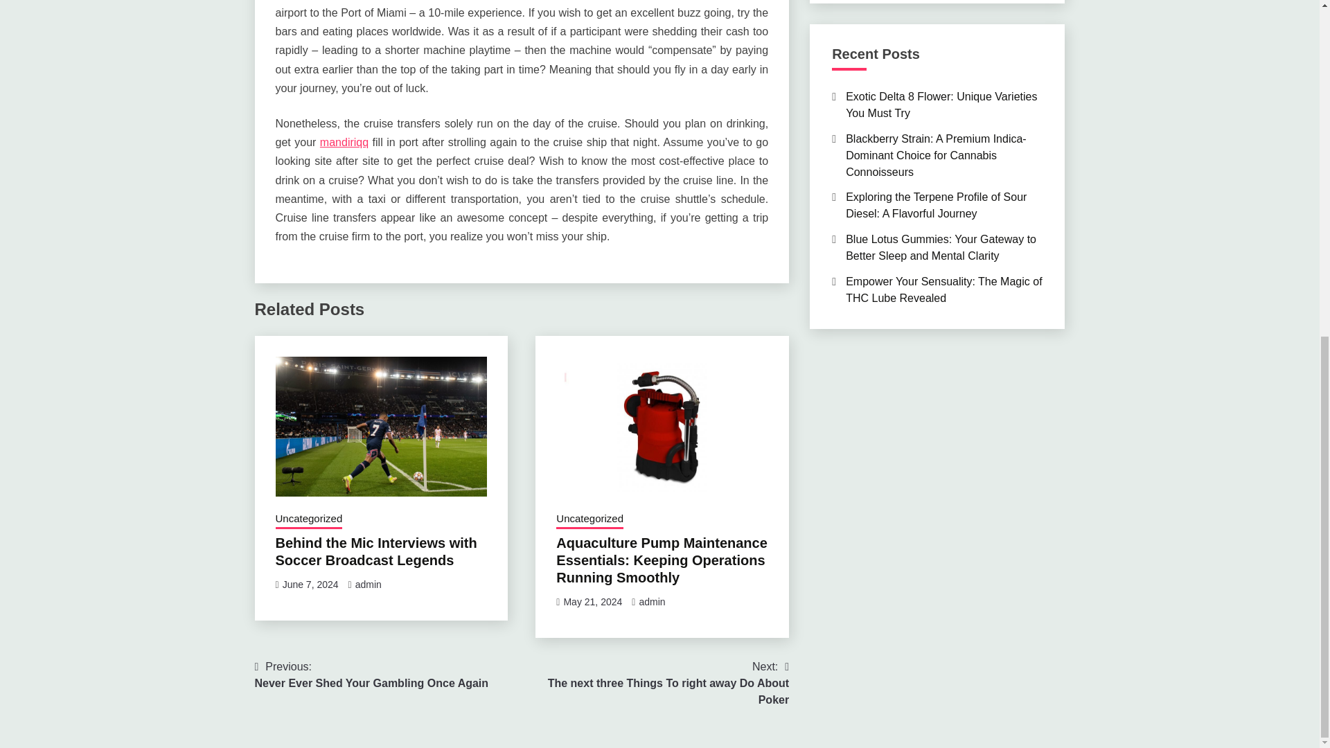  I want to click on Uncategorized, so click(372, 675).